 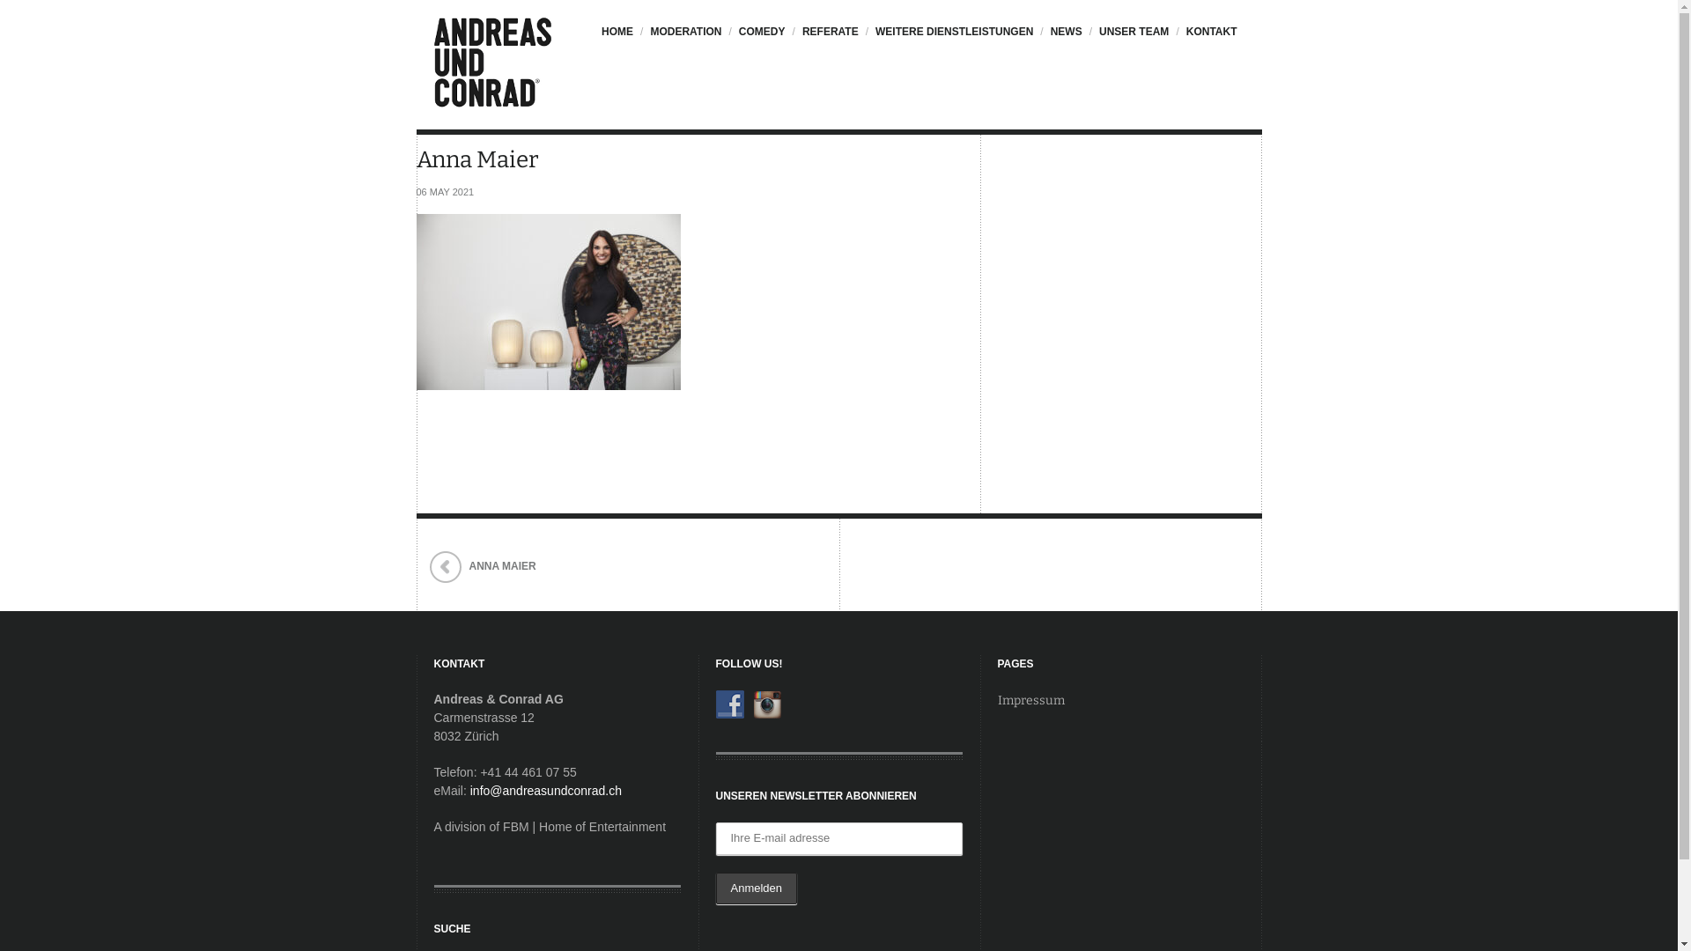 I want to click on Follow Us on Facebook, so click(x=729, y=704).